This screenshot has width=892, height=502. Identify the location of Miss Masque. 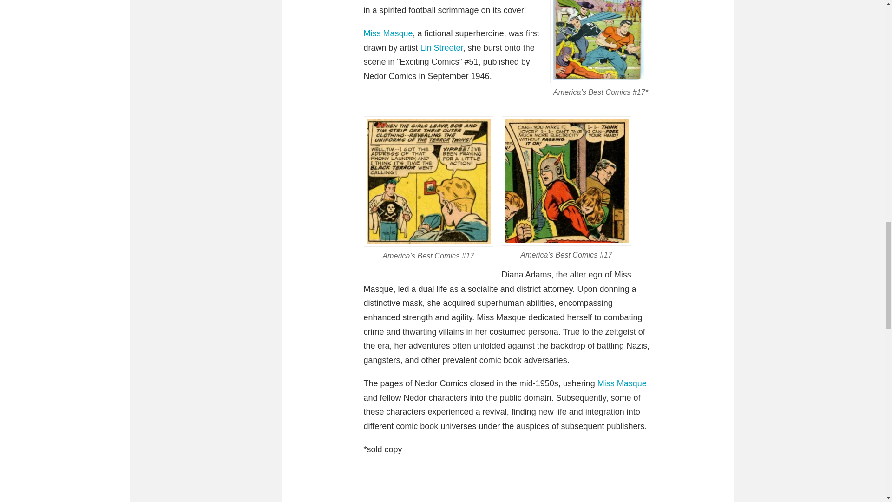
(622, 383).